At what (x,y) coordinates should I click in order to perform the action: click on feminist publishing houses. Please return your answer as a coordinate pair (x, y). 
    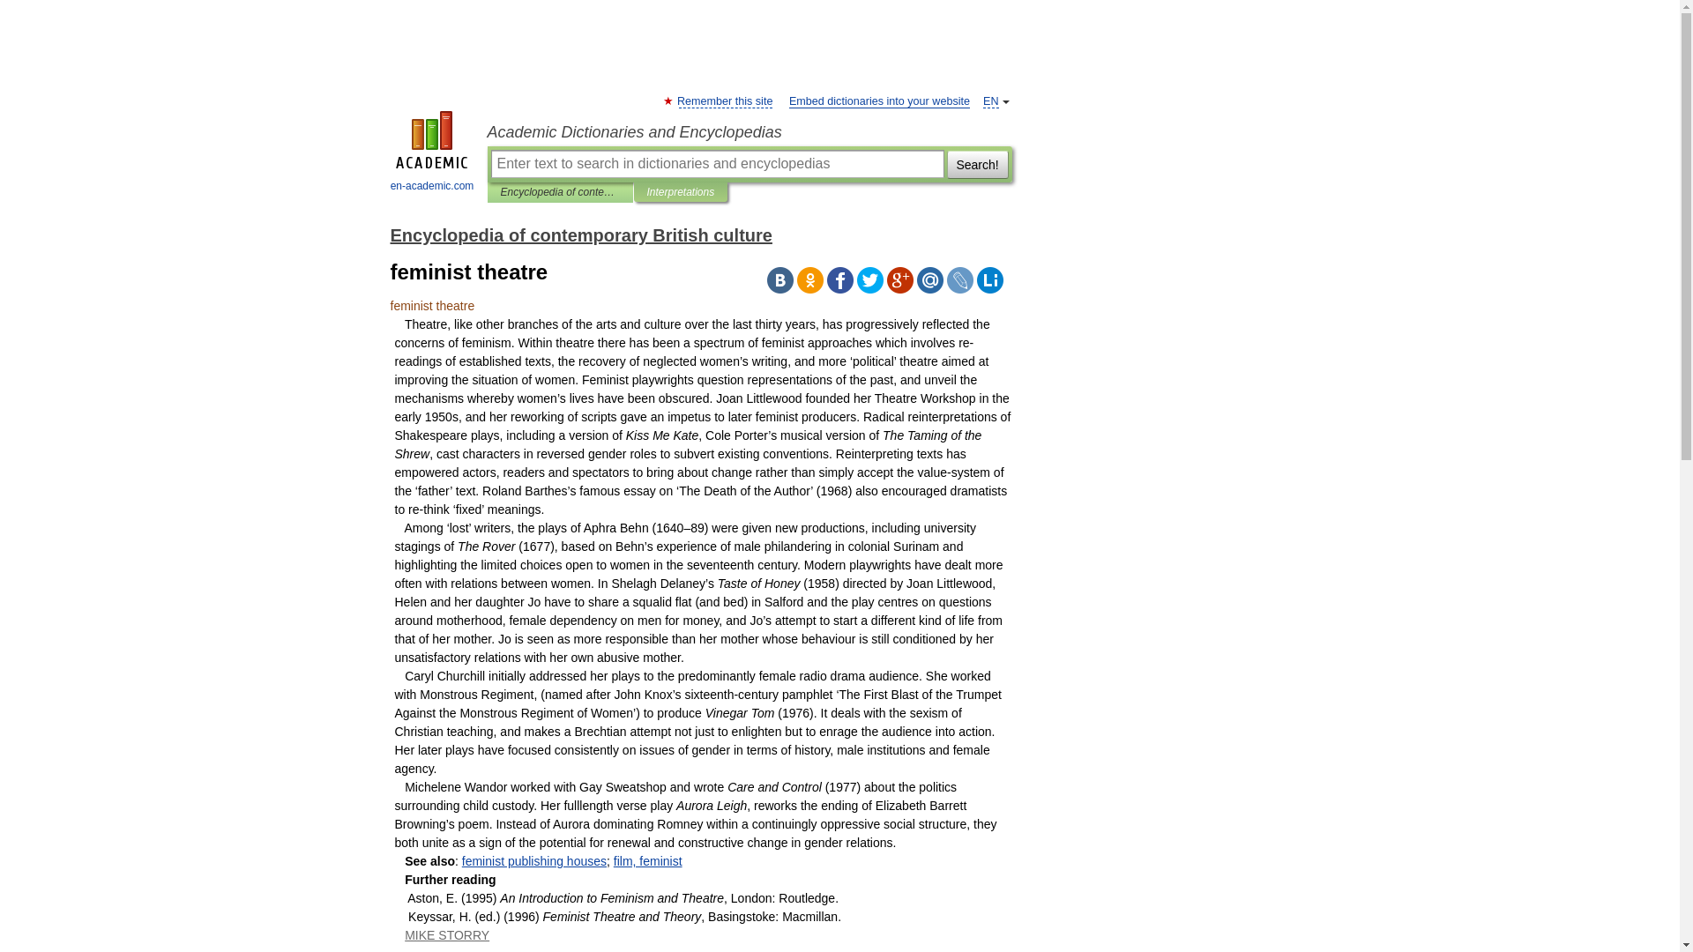
    Looking at the image, I should click on (534, 860).